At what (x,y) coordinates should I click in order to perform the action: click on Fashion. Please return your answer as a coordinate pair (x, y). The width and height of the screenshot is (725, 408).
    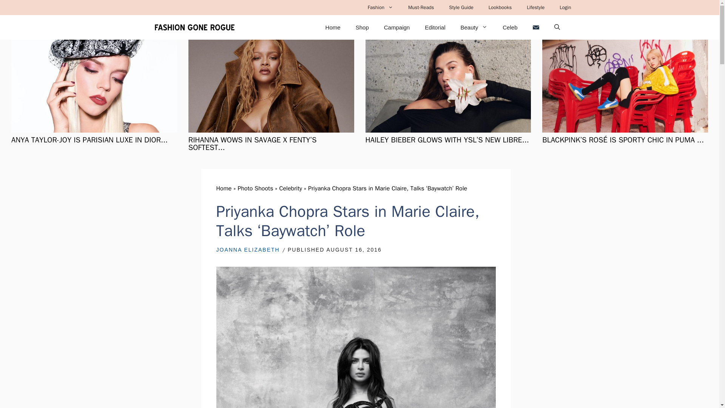
    Looking at the image, I should click on (381, 8).